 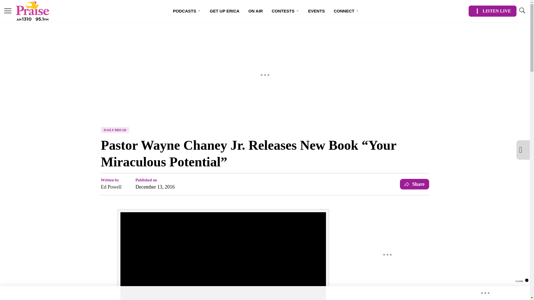 What do you see at coordinates (414, 184) in the screenshot?
I see `Share` at bounding box center [414, 184].